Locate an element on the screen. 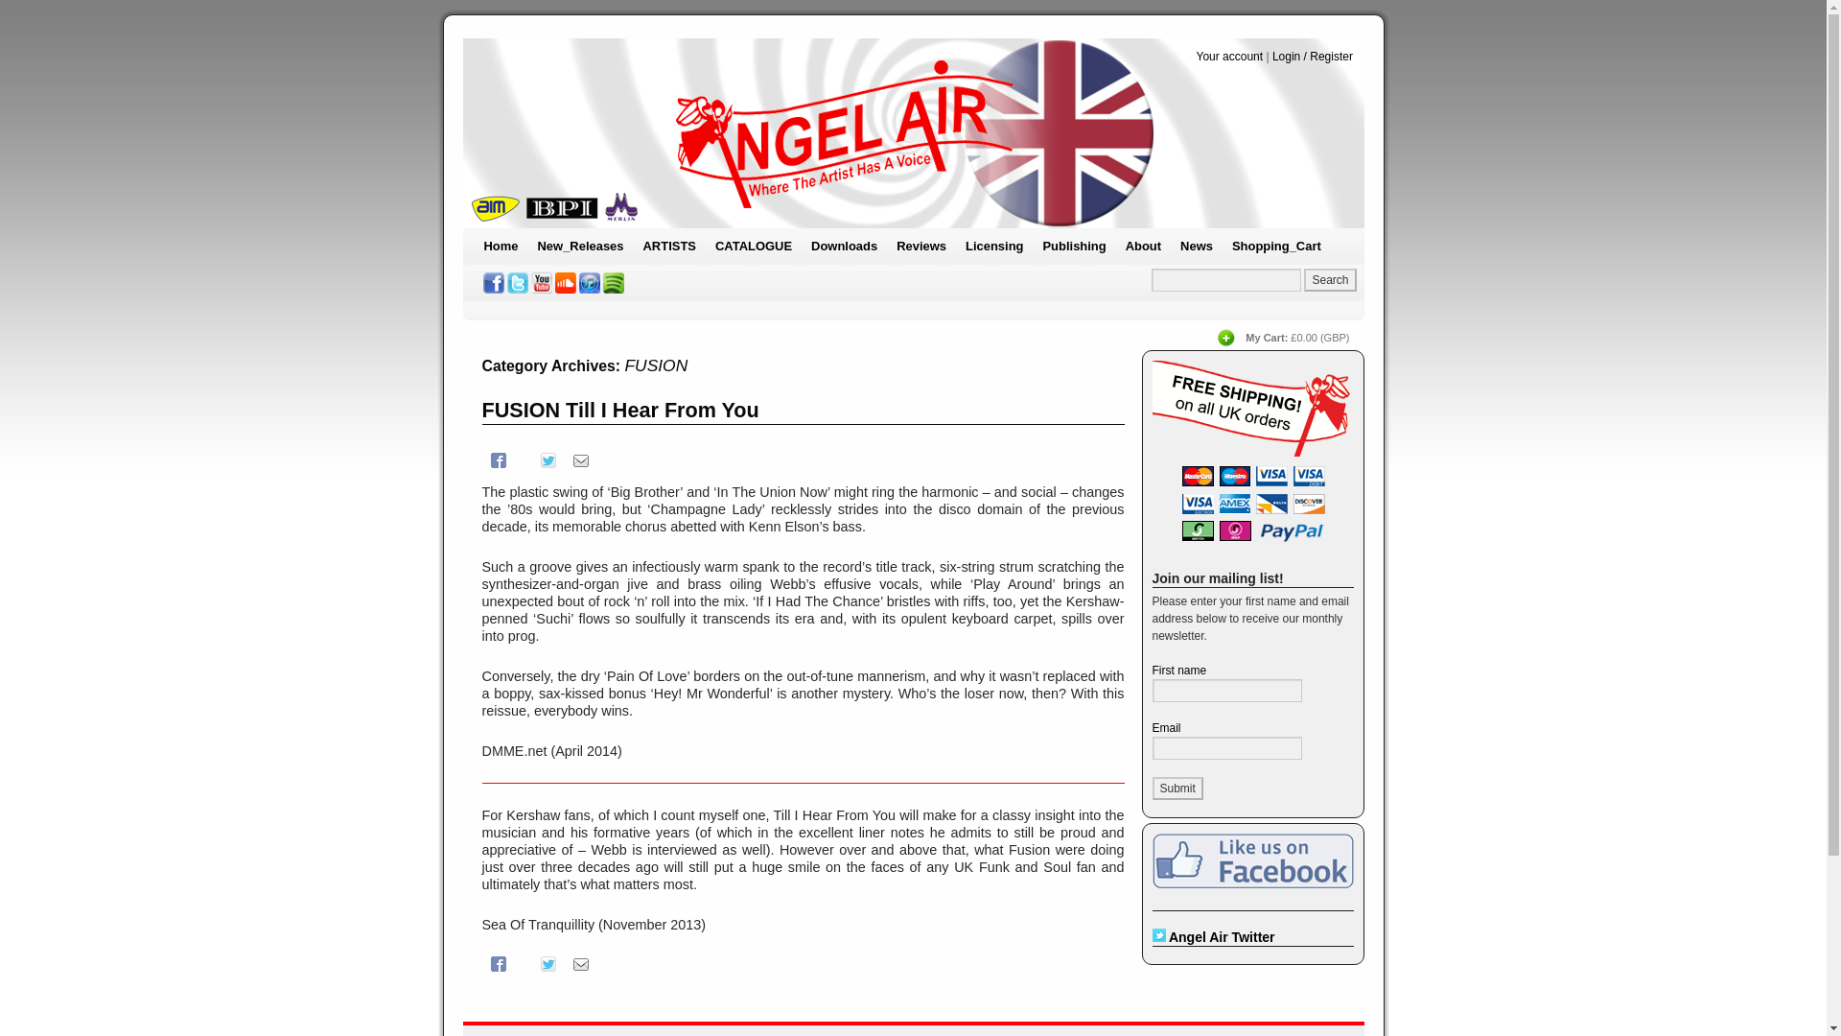  Permalink to FUSION Till I Hear From You is located at coordinates (619, 409).